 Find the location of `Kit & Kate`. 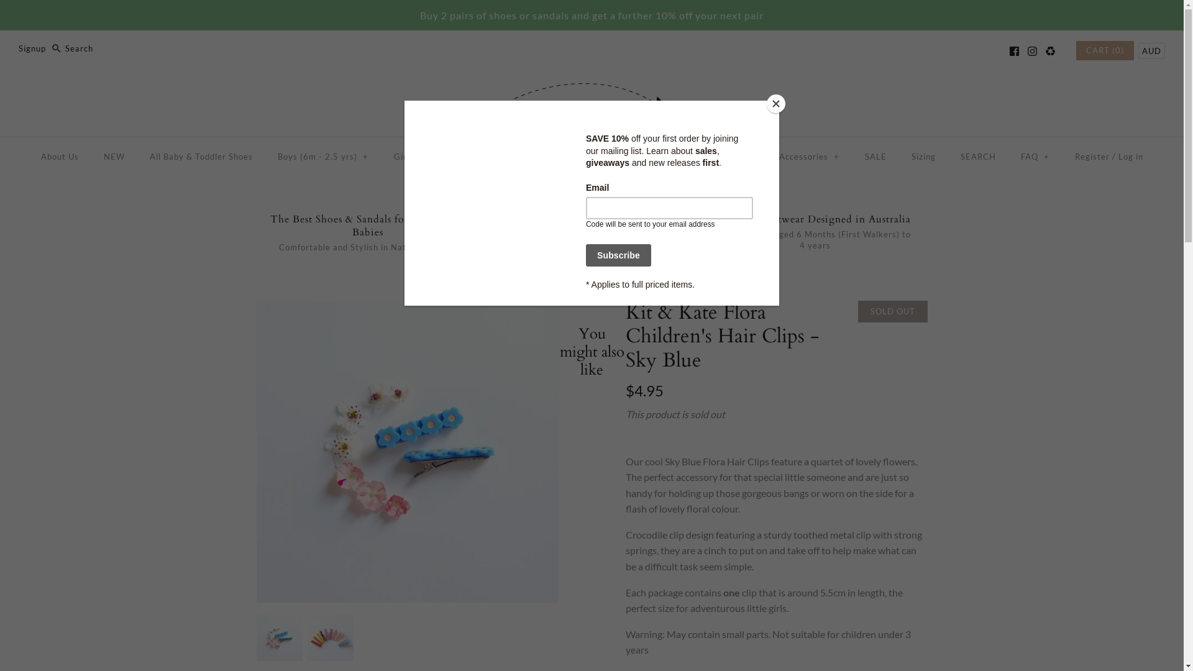

Kit & Kate is located at coordinates (592, 91).